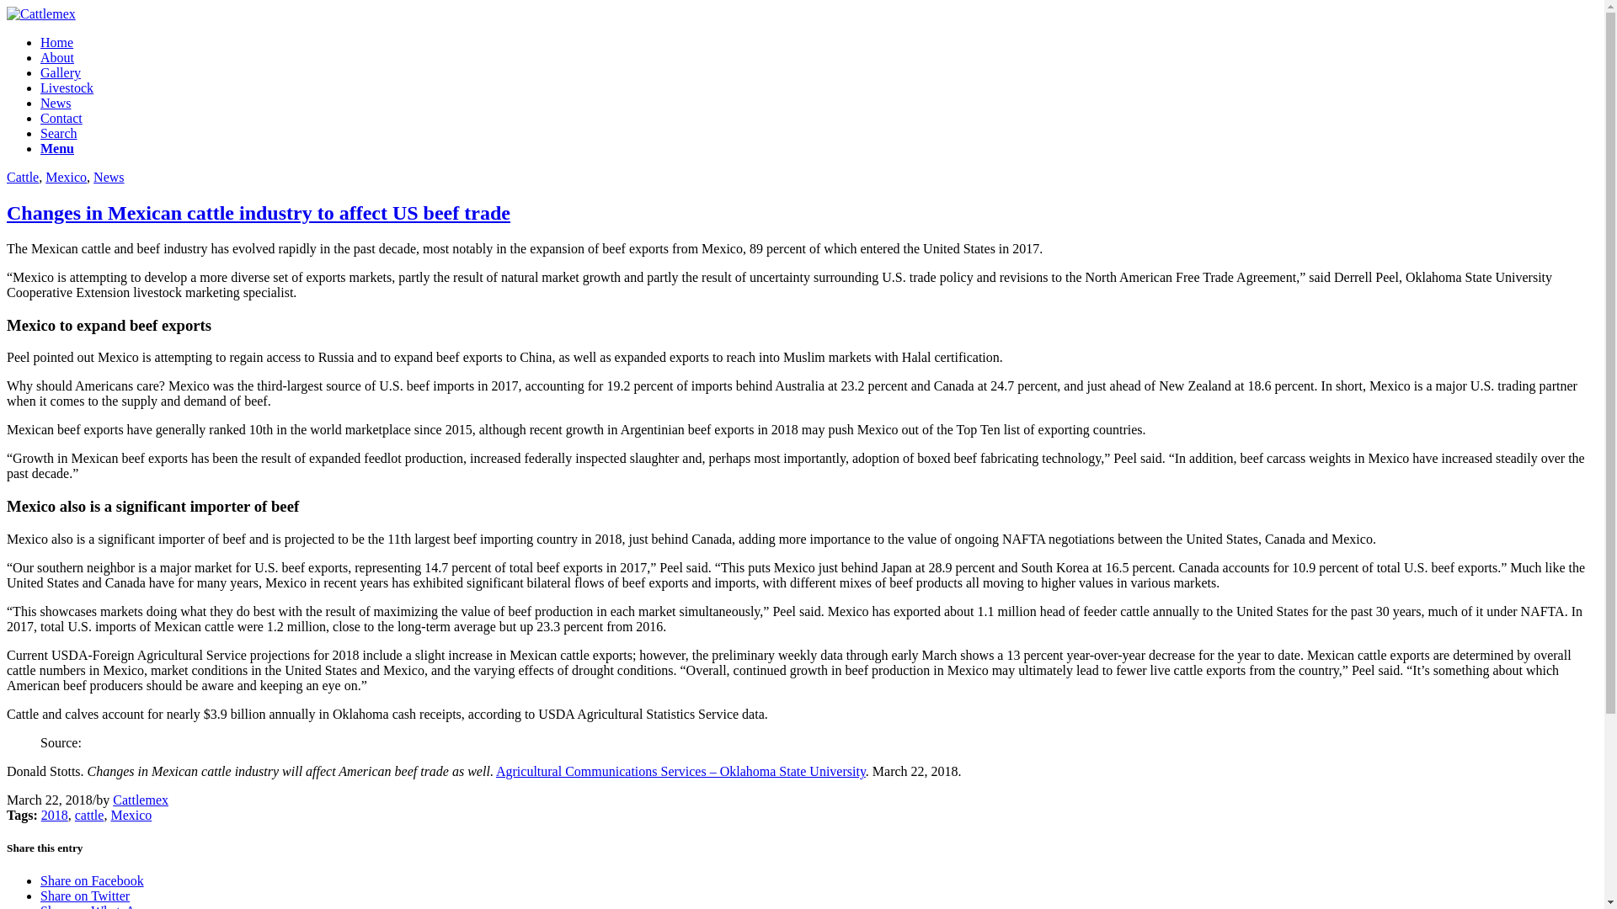 Image resolution: width=1617 pixels, height=909 pixels. Describe the element at coordinates (89, 815) in the screenshot. I see `cattle` at that location.